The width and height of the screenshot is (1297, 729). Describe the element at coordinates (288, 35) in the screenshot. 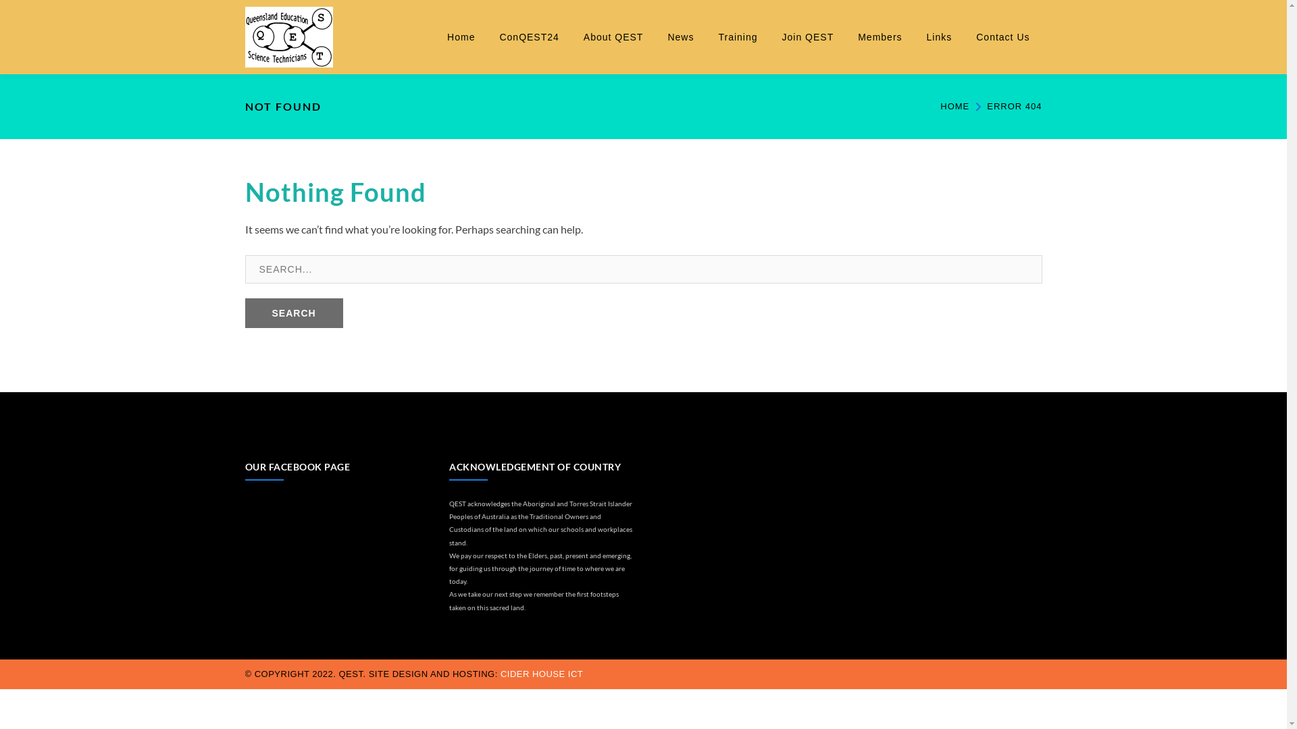

I see `Queensland Education Science Technicians` at that location.